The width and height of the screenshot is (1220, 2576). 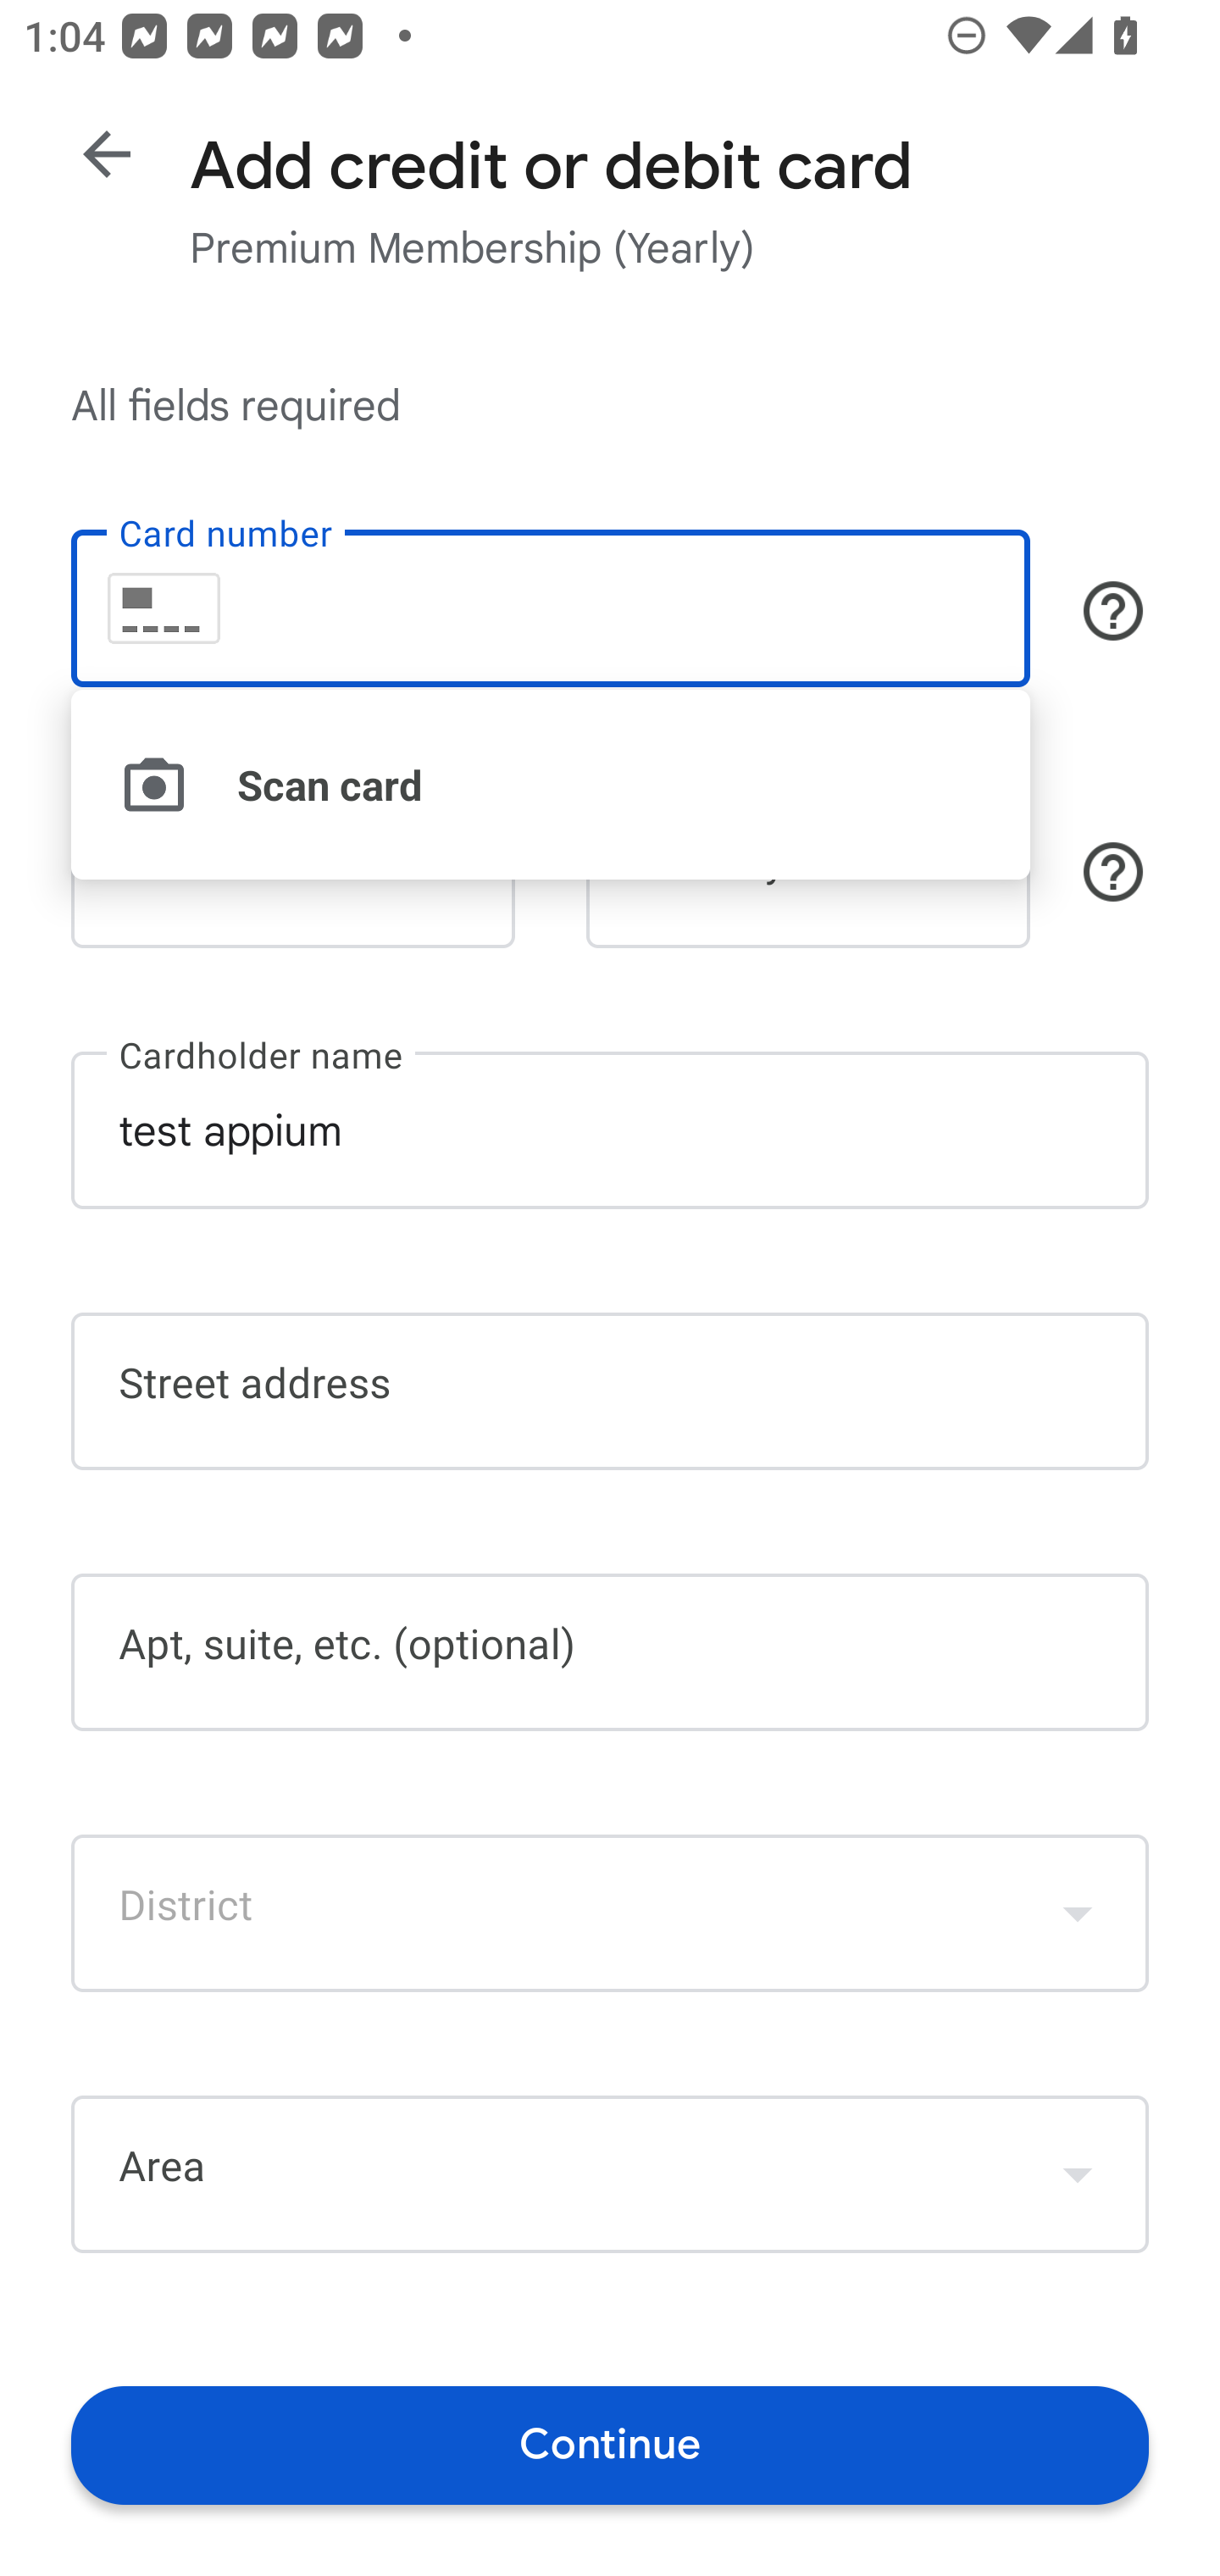 What do you see at coordinates (107, 154) in the screenshot?
I see `Back` at bounding box center [107, 154].